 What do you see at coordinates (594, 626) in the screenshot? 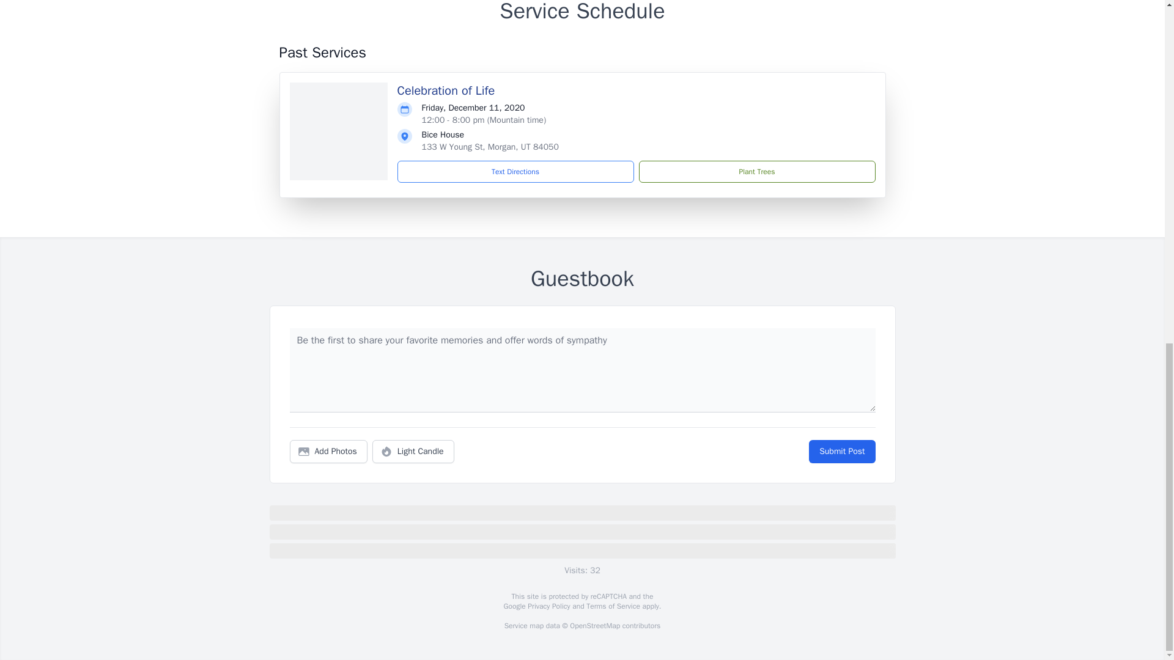
I see `OpenStreetMap` at bounding box center [594, 626].